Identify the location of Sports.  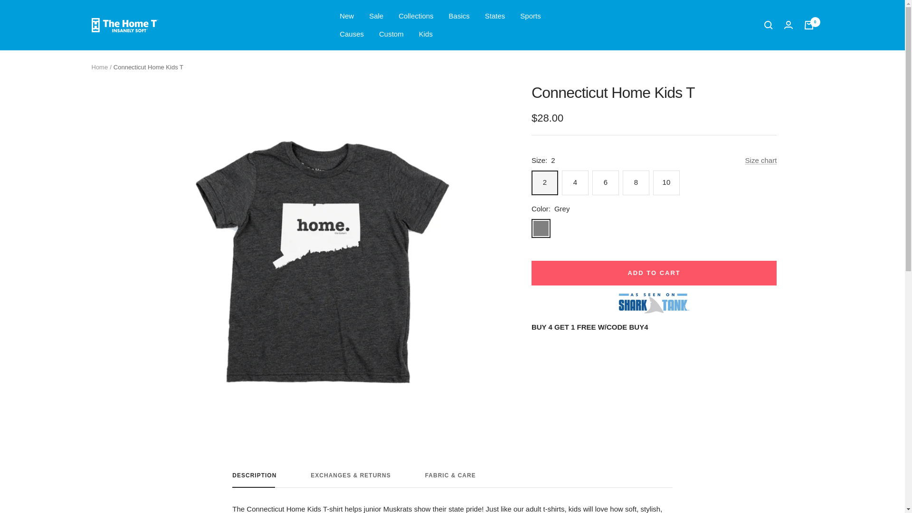
(530, 16).